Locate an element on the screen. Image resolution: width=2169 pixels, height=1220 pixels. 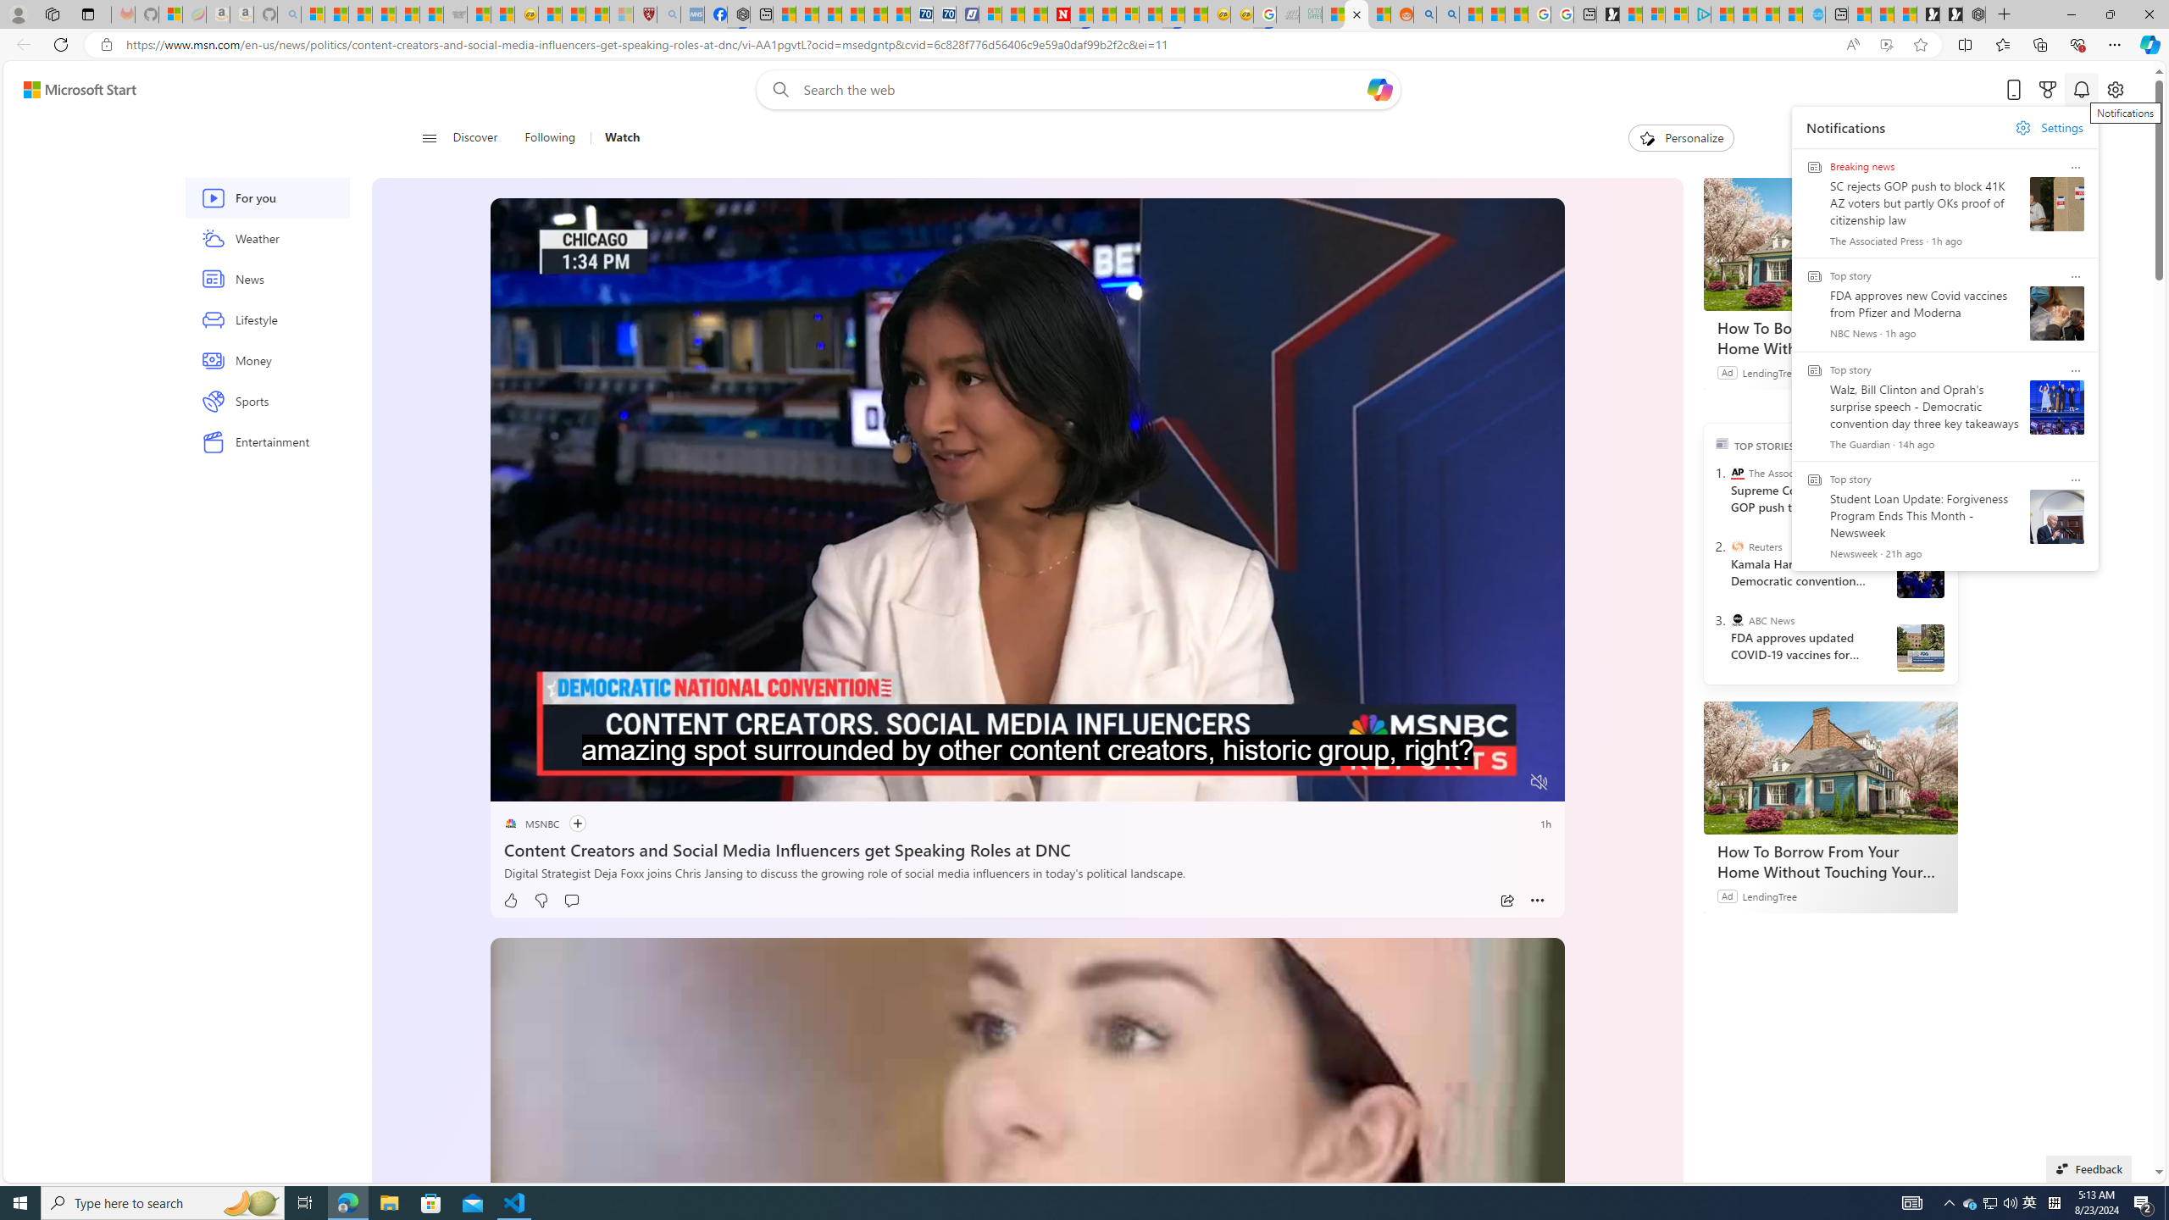
Fullscreen is located at coordinates (1506, 783).